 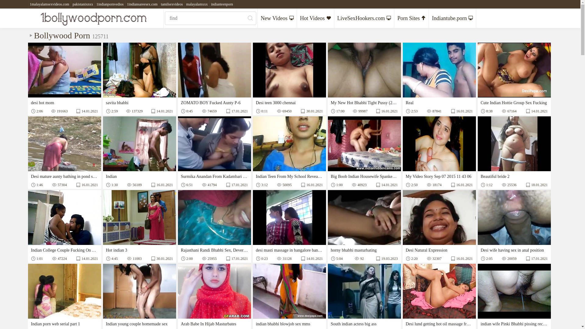 What do you see at coordinates (364, 79) in the screenshot?
I see `My New Hot Bhabhi Tight Pussy (2020)
17:00
99987
16.01.2021` at bounding box center [364, 79].